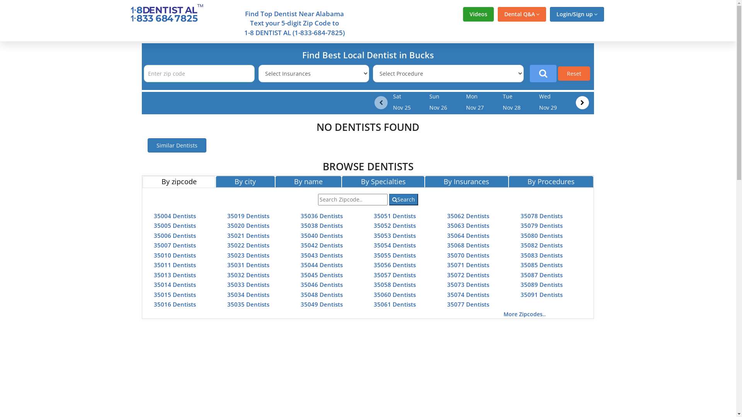 This screenshot has width=742, height=417. What do you see at coordinates (542, 245) in the screenshot?
I see `35082 Dentists` at bounding box center [542, 245].